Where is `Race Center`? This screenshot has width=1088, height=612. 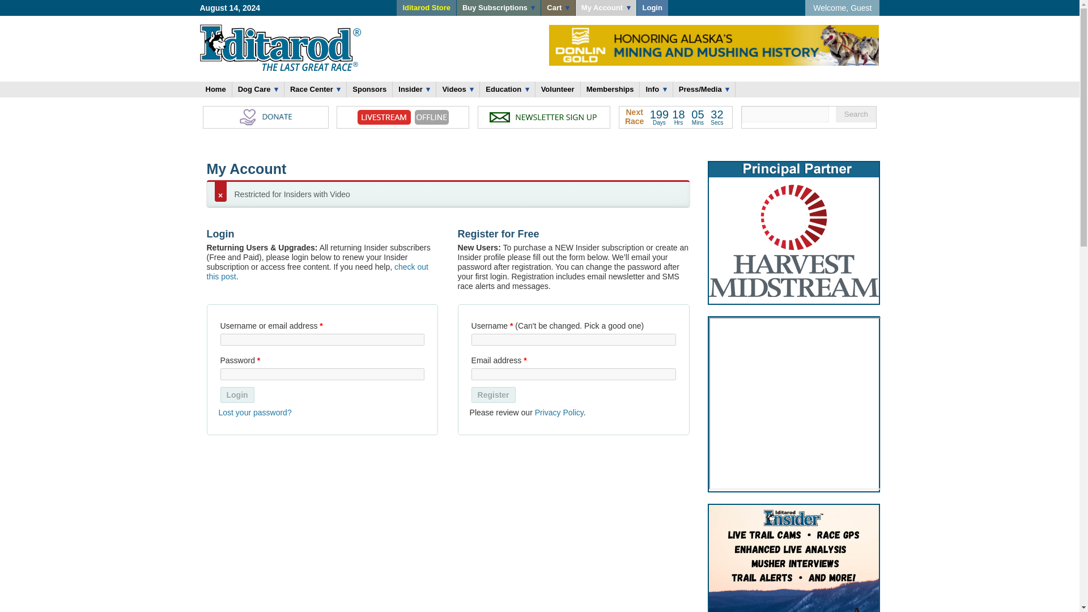
Race Center is located at coordinates (315, 89).